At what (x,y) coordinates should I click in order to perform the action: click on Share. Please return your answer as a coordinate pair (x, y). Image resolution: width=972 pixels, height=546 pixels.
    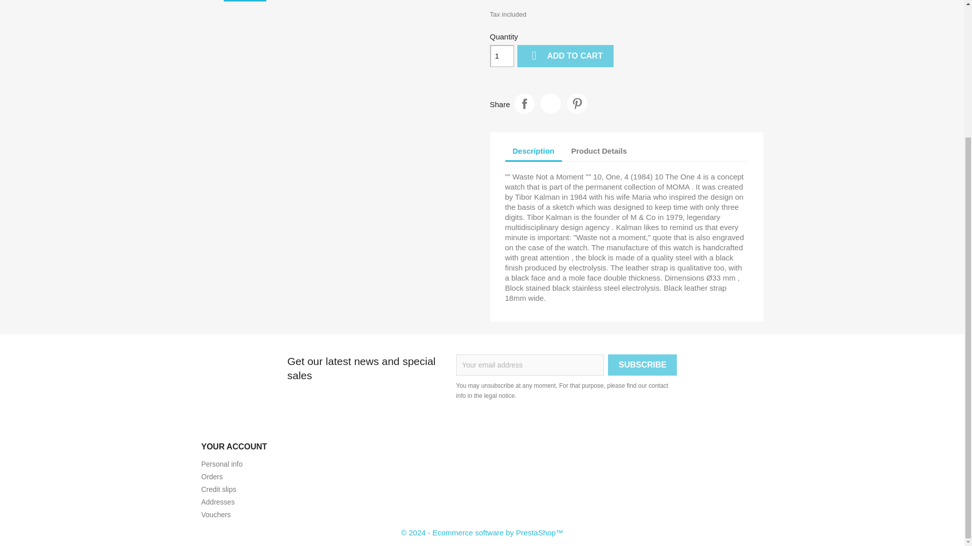
    Looking at the image, I should click on (524, 103).